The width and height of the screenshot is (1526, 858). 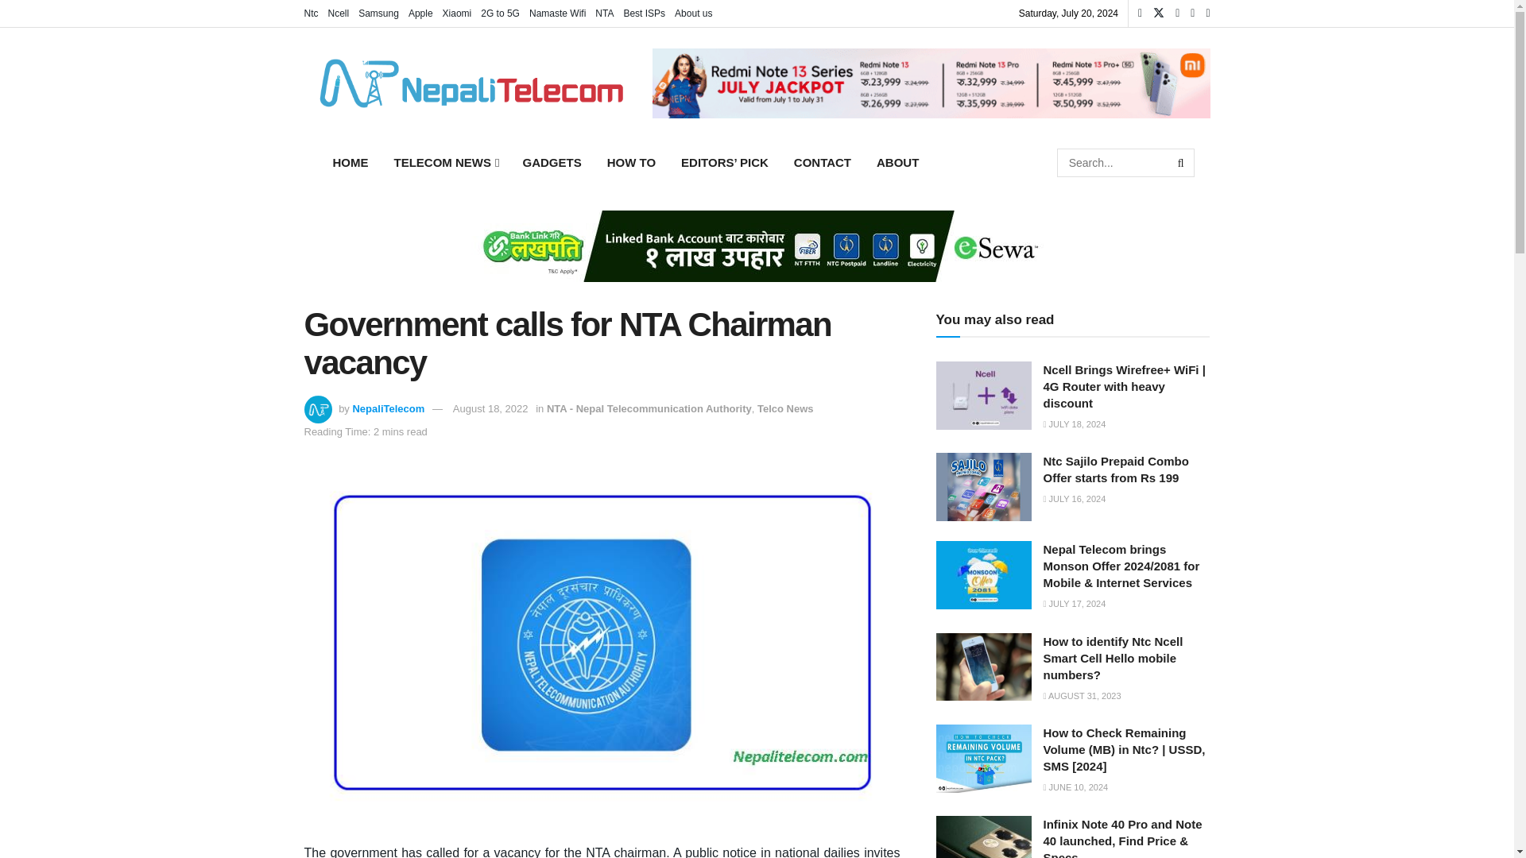 What do you see at coordinates (552, 162) in the screenshot?
I see `GADGETS` at bounding box center [552, 162].